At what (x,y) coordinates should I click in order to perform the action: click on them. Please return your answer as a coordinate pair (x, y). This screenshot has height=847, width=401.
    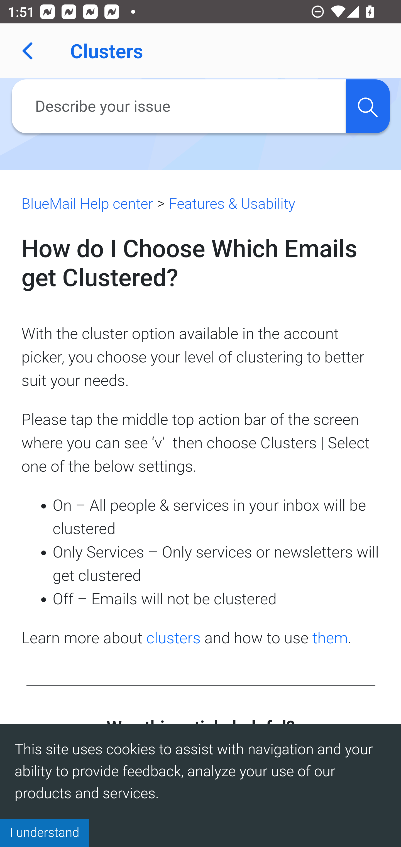
    Looking at the image, I should click on (330, 637).